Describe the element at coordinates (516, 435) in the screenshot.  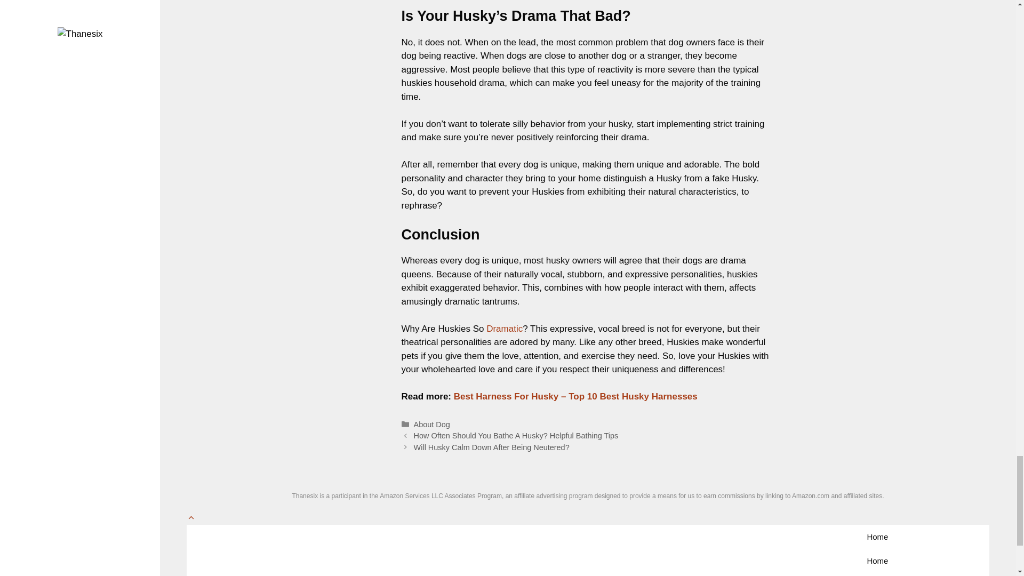
I see `How Often Should You Bathe A Husky? Helpful Bathing Tips` at that location.